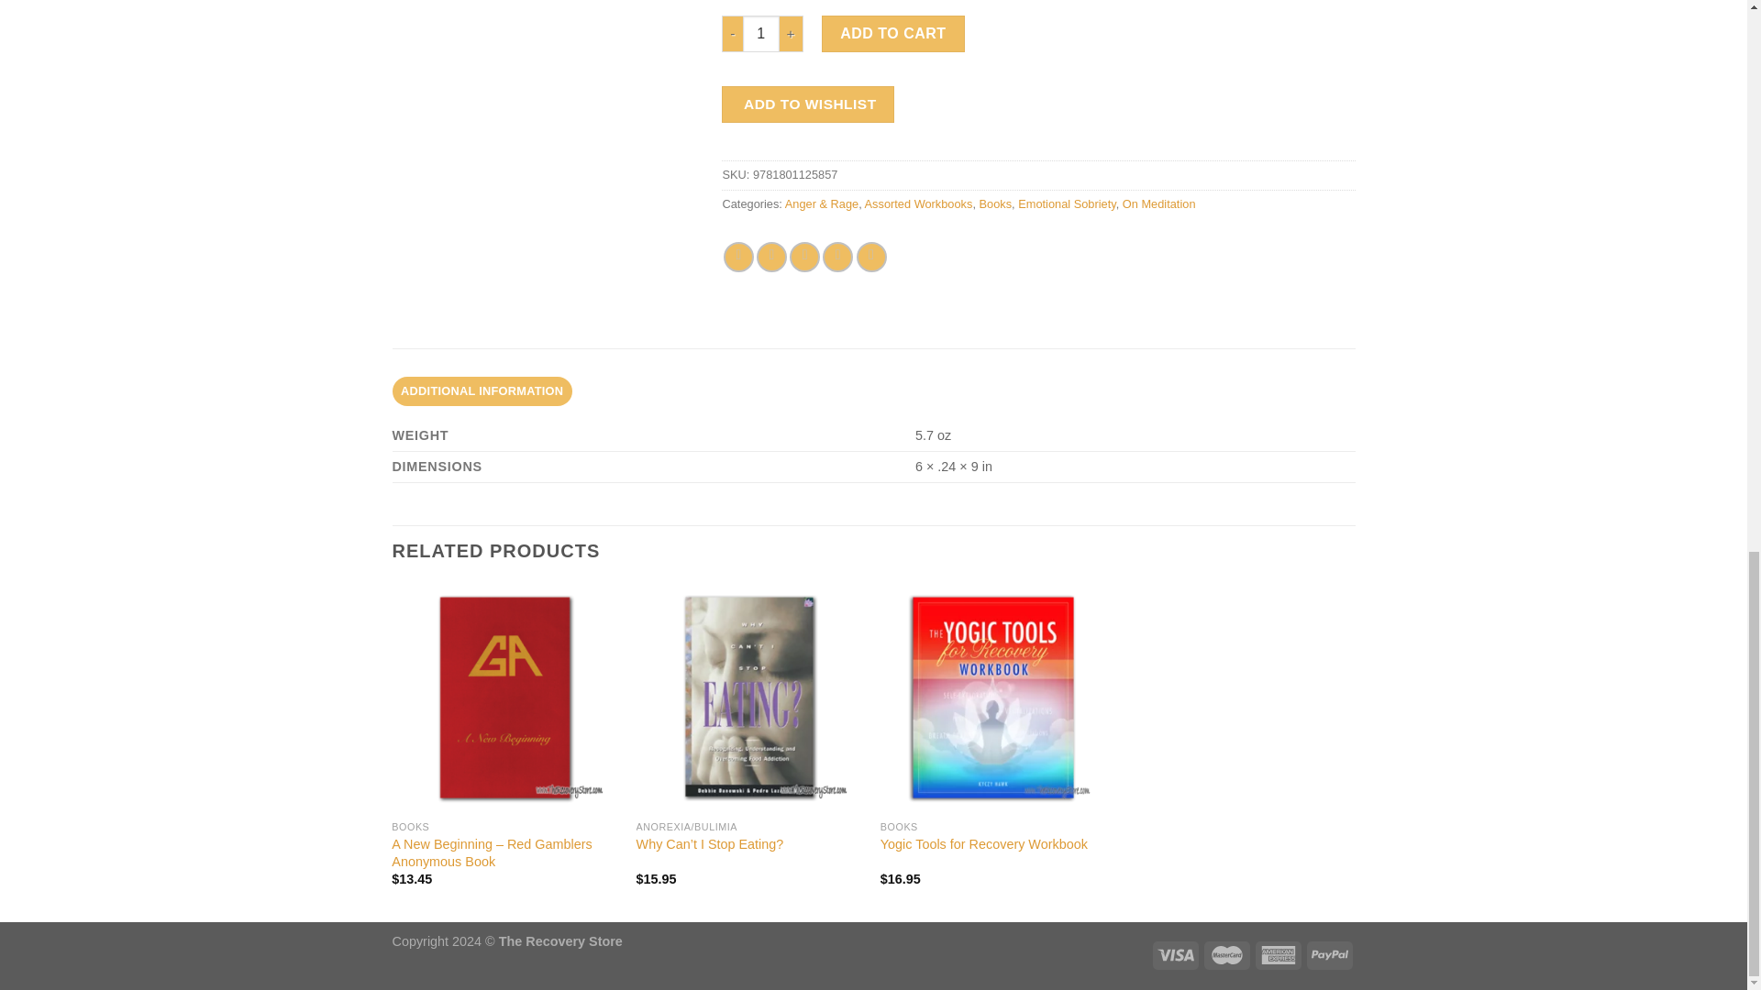 The height and width of the screenshot is (990, 1761). Describe the element at coordinates (772, 257) in the screenshot. I see `Share on Twitter` at that location.